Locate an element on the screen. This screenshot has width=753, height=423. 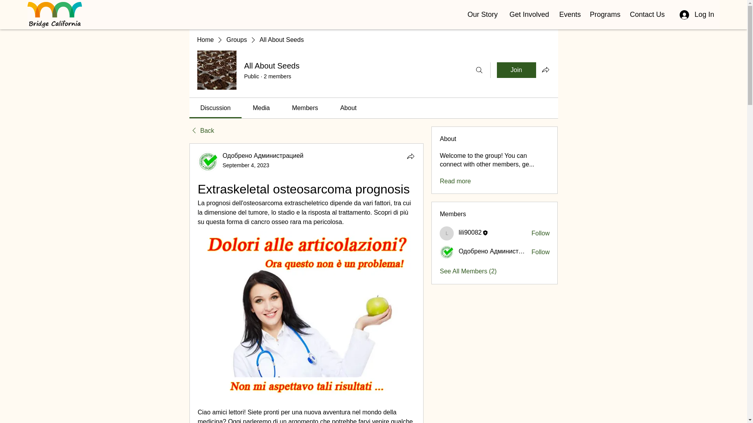
lili90082 is located at coordinates (470, 232).